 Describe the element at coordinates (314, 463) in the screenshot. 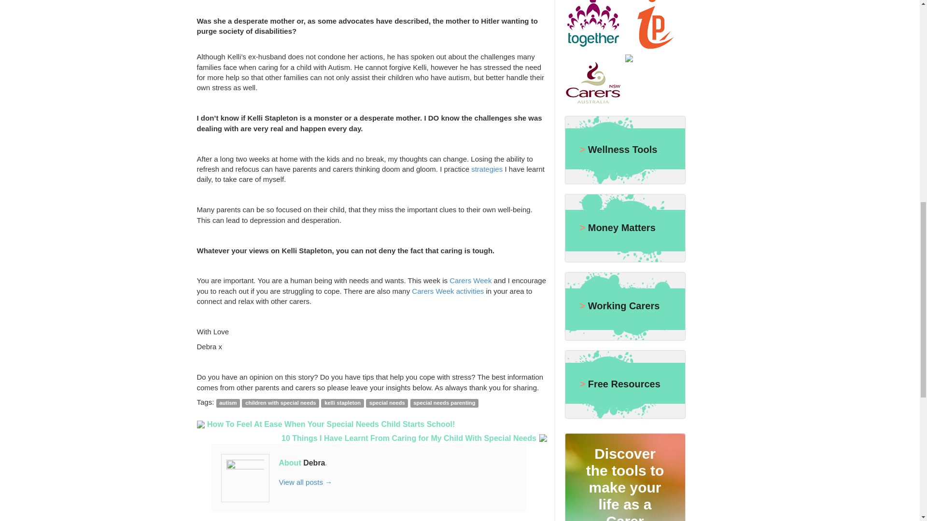

I see `Debra` at that location.